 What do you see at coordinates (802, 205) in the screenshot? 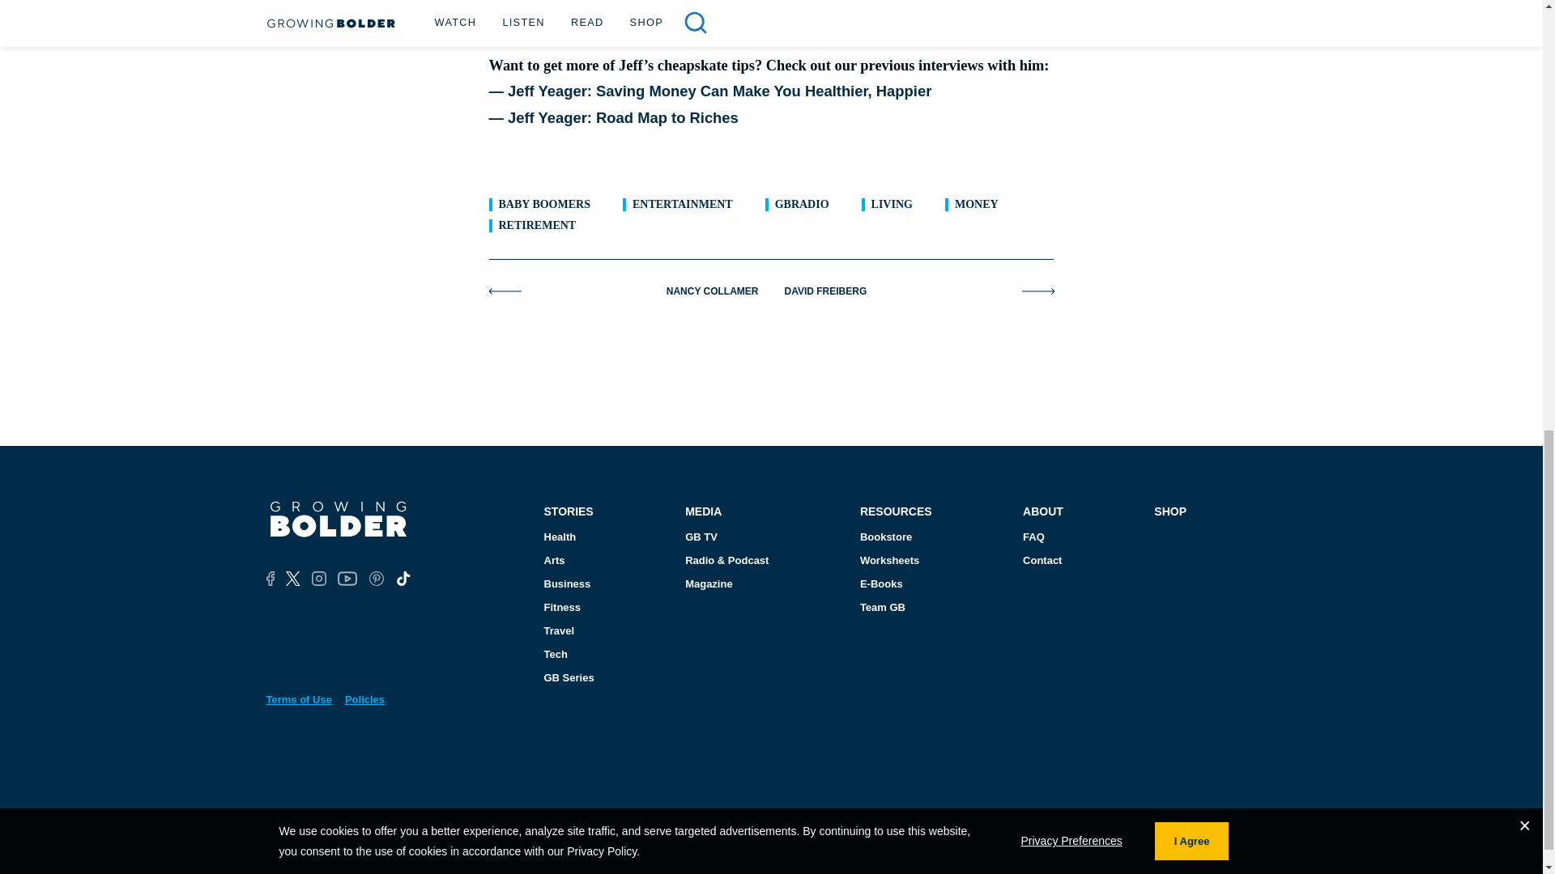
I see `Link to: gbradio` at bounding box center [802, 205].